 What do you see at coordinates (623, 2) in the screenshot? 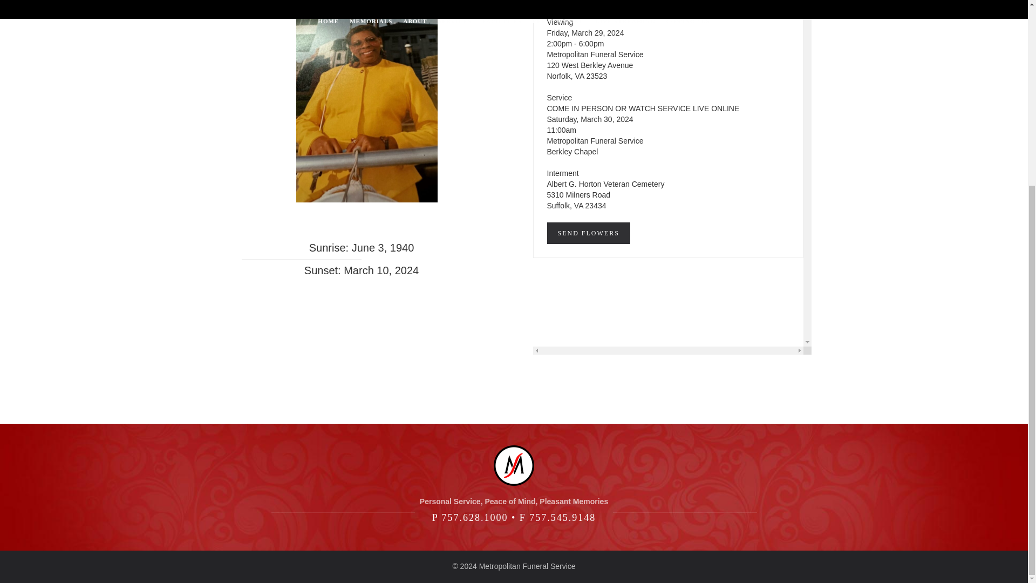
I see `Obituary` at bounding box center [623, 2].